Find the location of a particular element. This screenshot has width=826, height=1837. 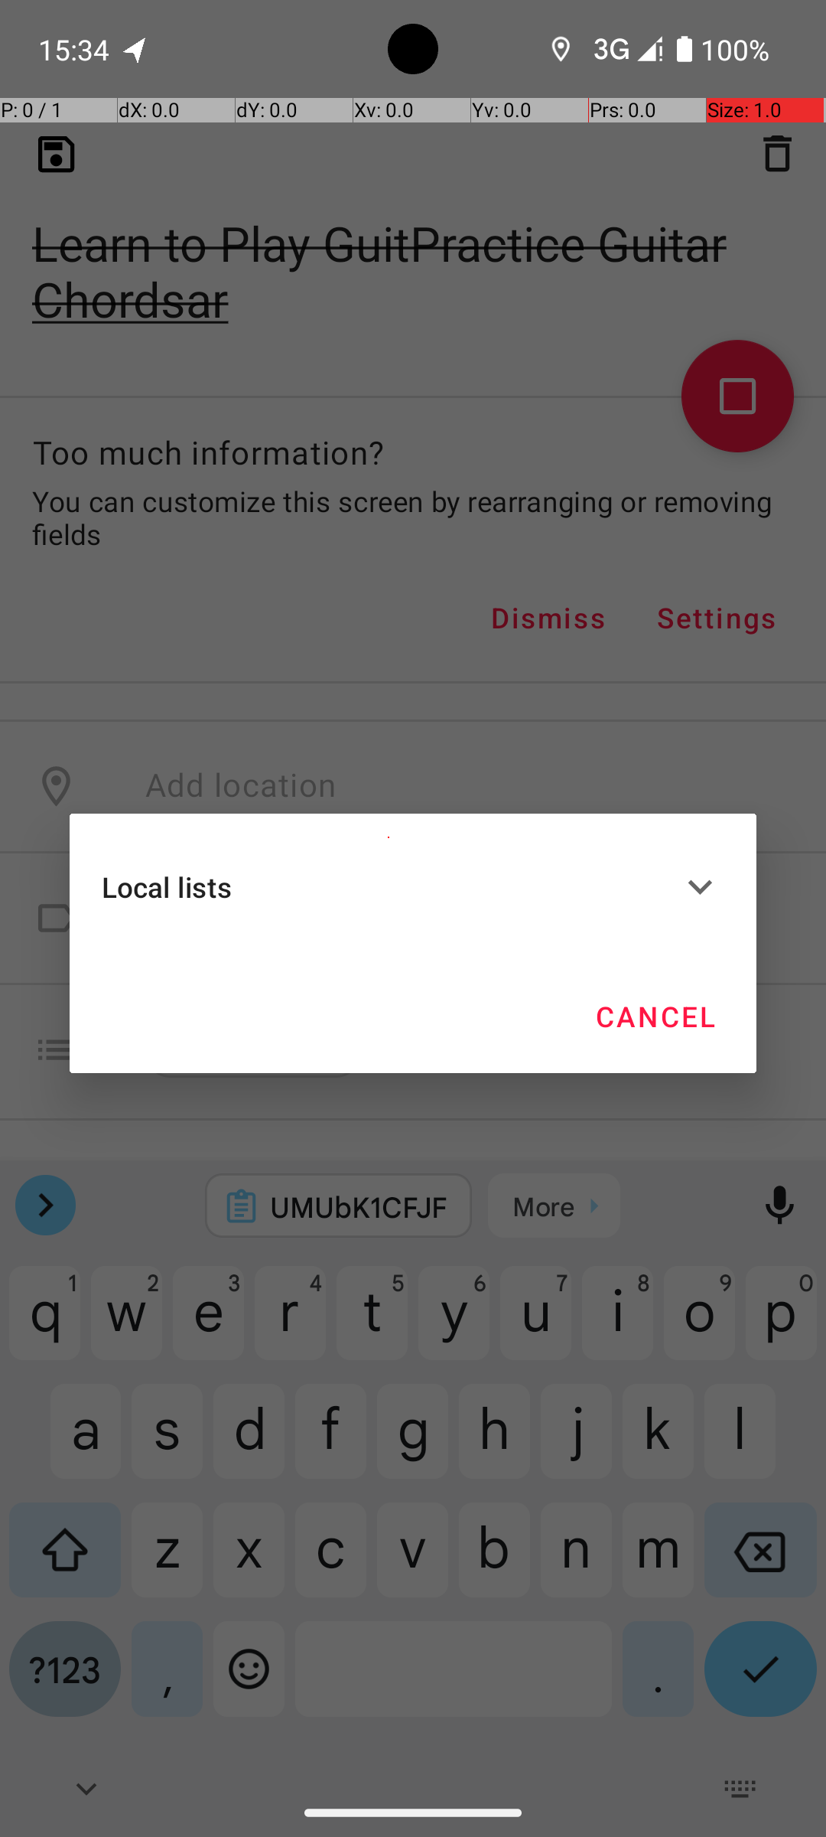

Local lists is located at coordinates (389, 886).